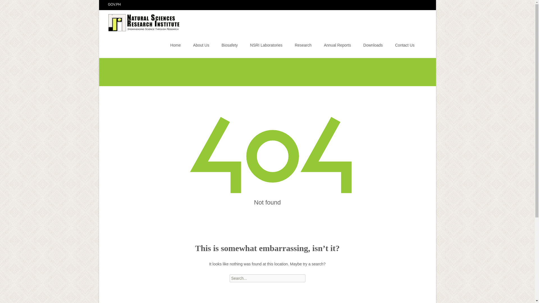 Image resolution: width=539 pixels, height=303 pixels. I want to click on Search for:, so click(422, 46).